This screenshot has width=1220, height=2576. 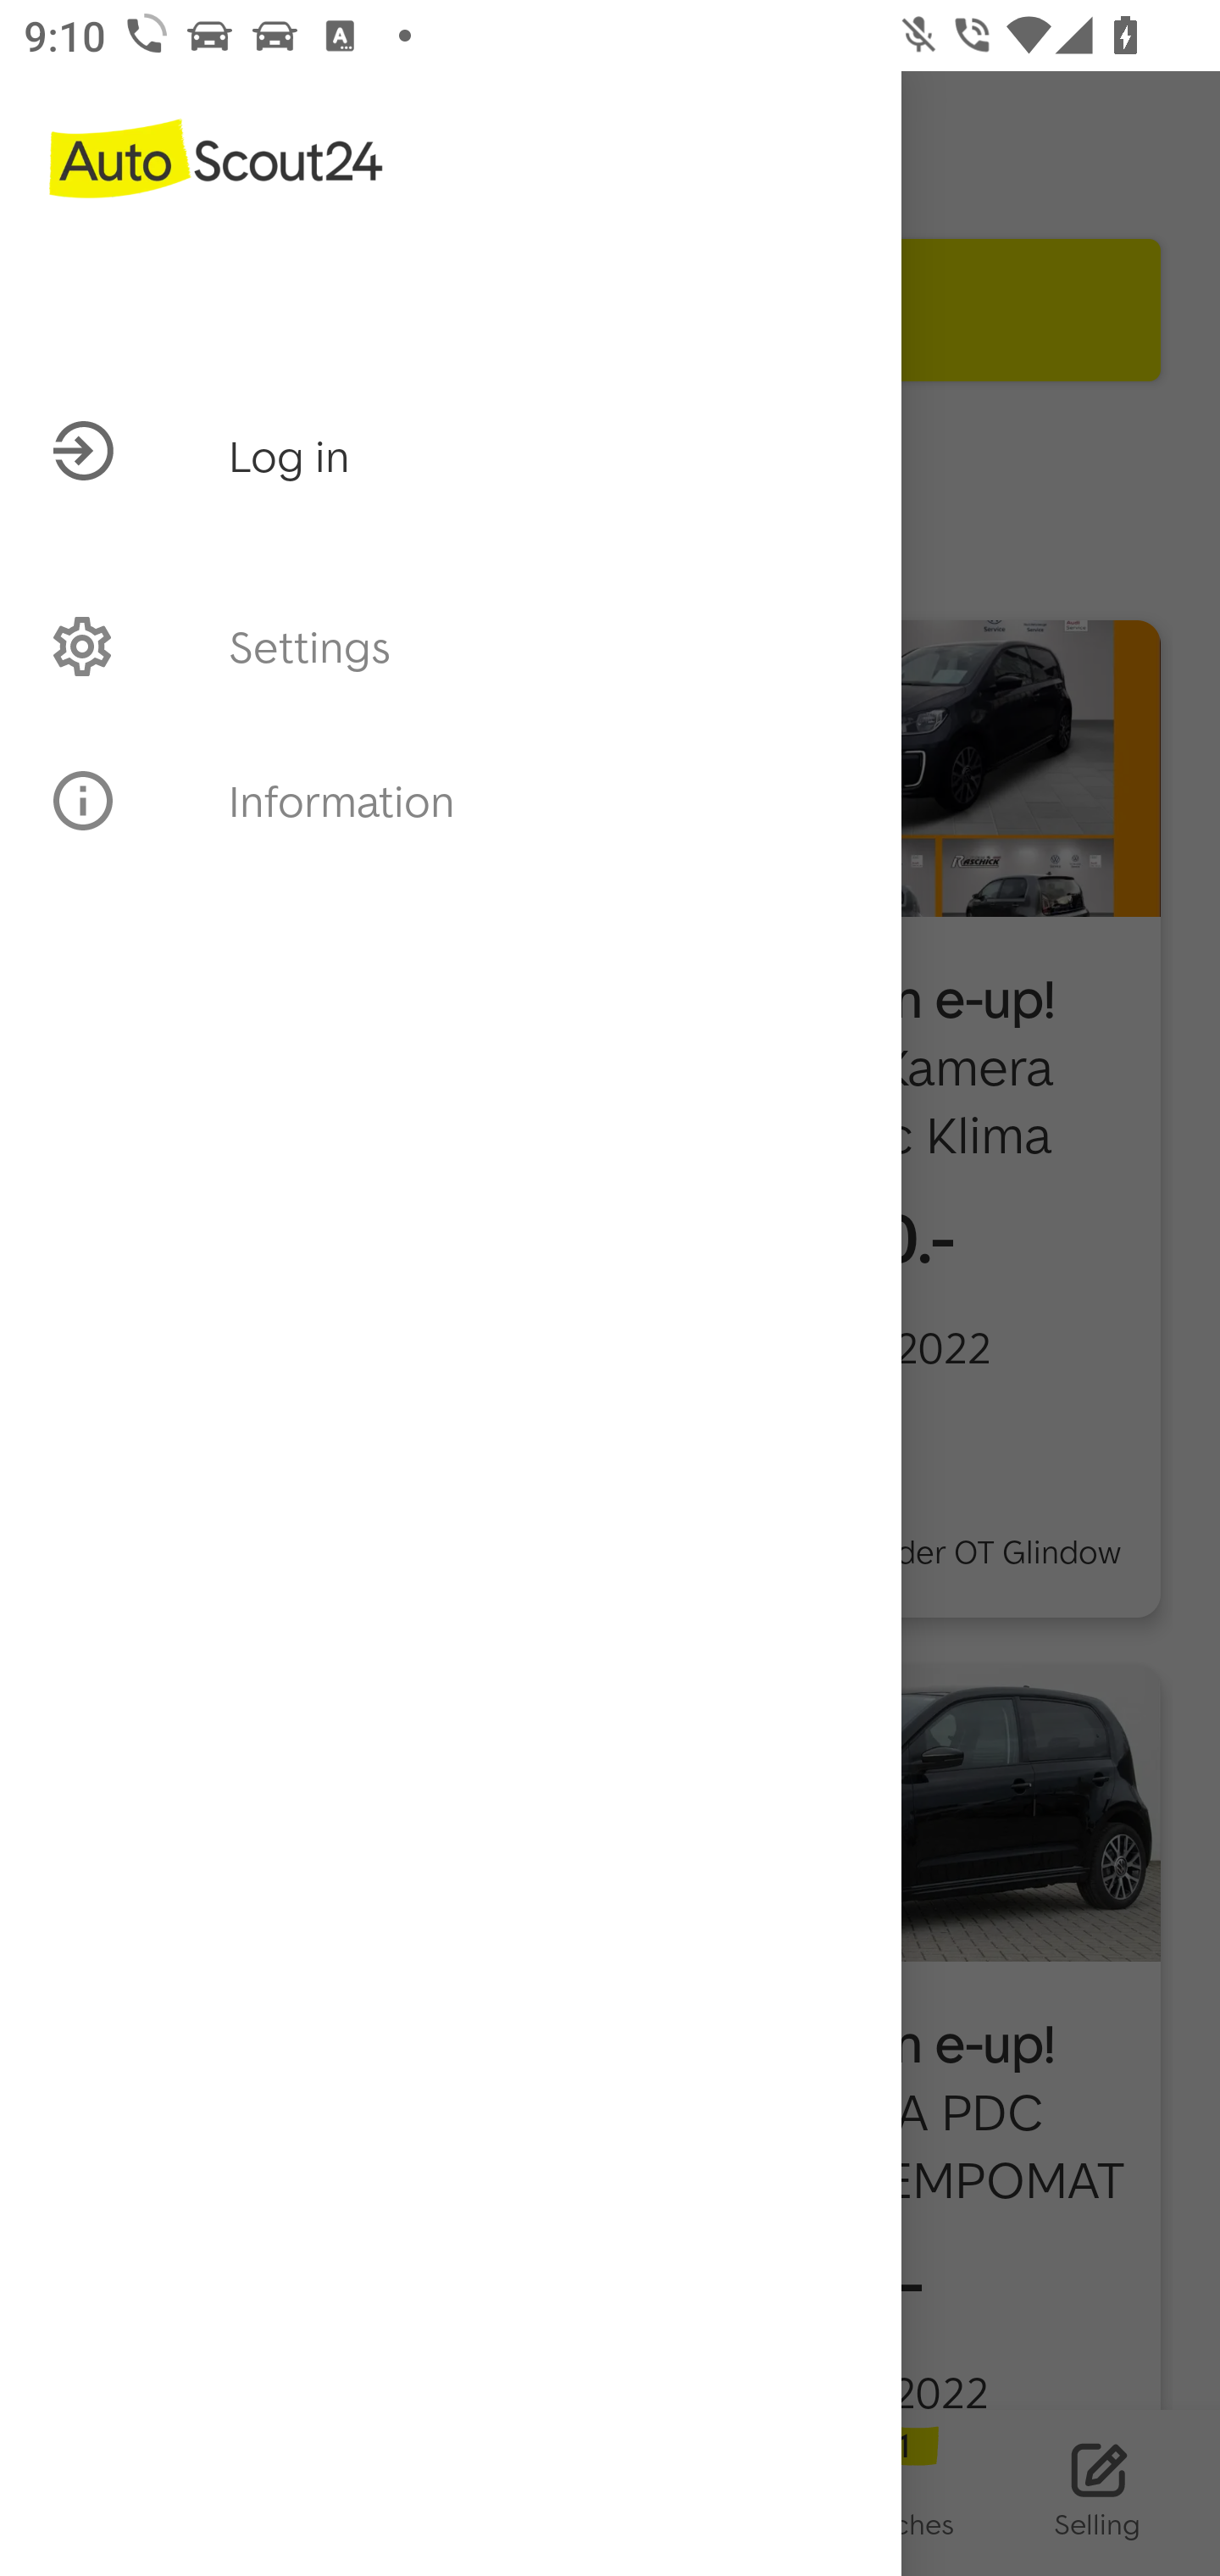 What do you see at coordinates (451, 646) in the screenshot?
I see `PROFILE Settings` at bounding box center [451, 646].